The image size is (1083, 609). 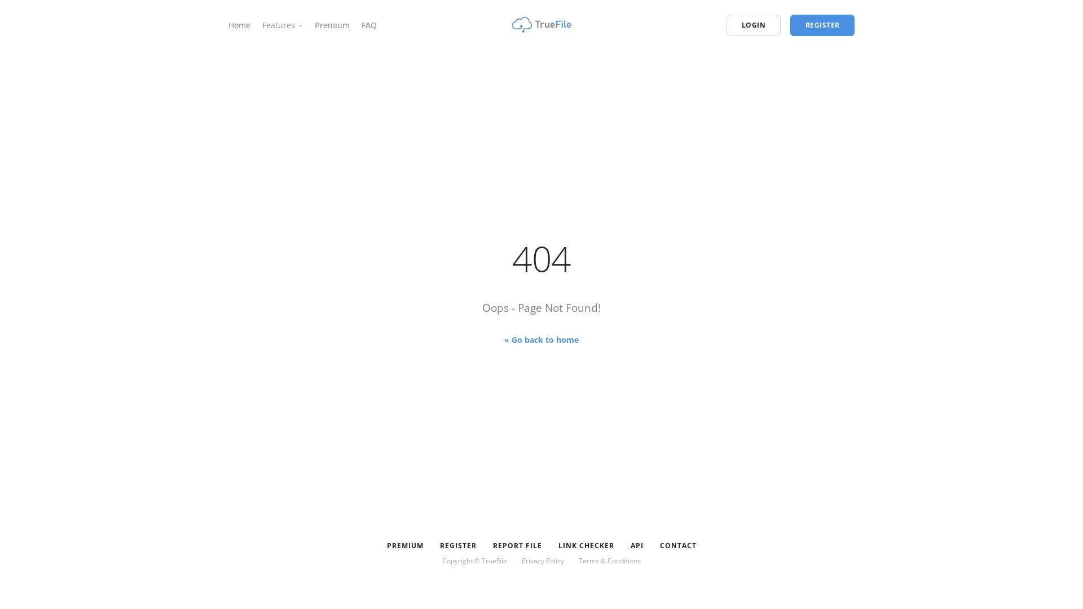 What do you see at coordinates (822, 25) in the screenshot?
I see `REGISTER` at bounding box center [822, 25].